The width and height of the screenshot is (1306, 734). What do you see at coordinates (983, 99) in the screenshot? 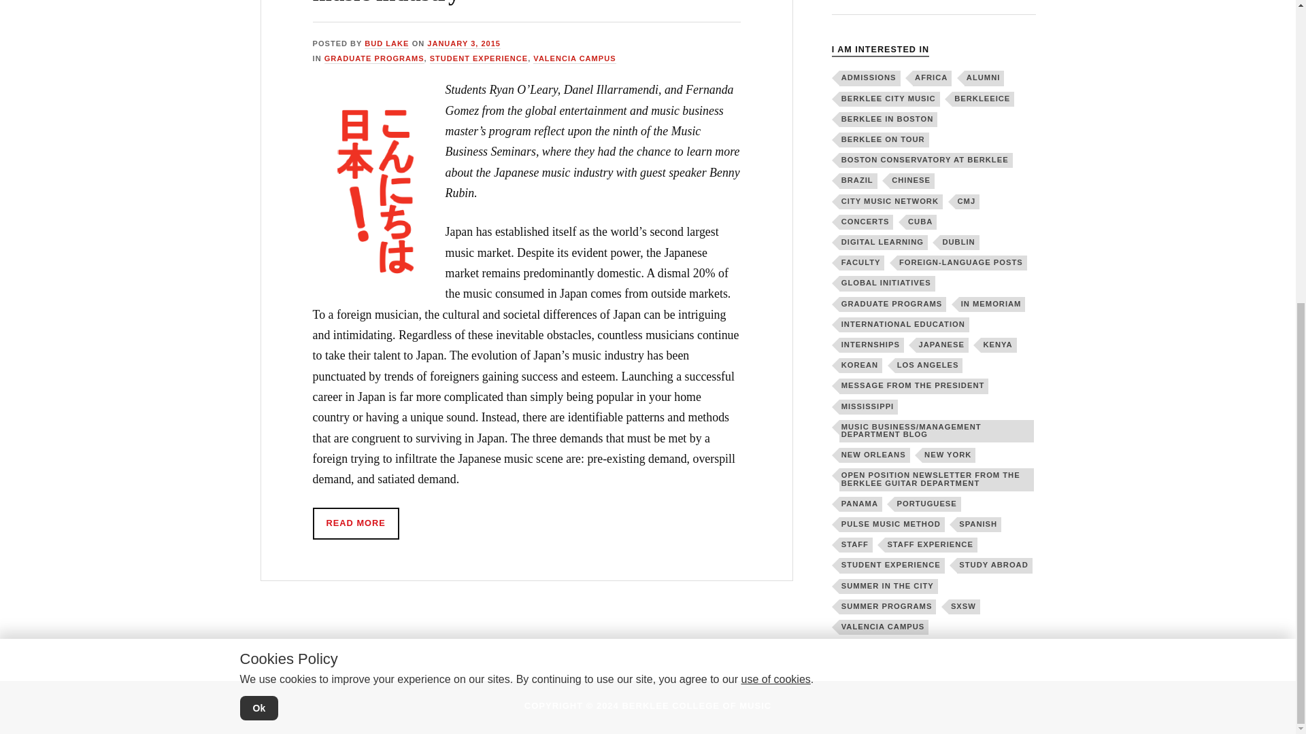
I see `BERKLEEICE` at bounding box center [983, 99].